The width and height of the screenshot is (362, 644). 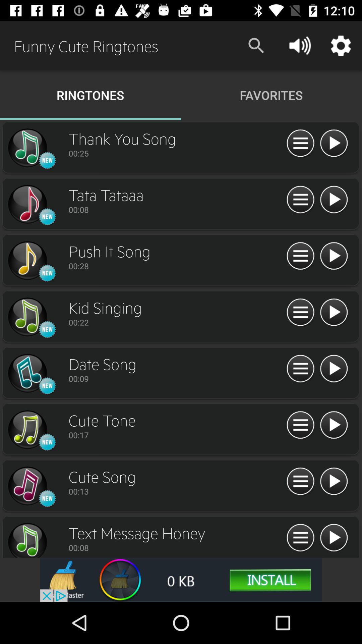 I want to click on play song, so click(x=334, y=482).